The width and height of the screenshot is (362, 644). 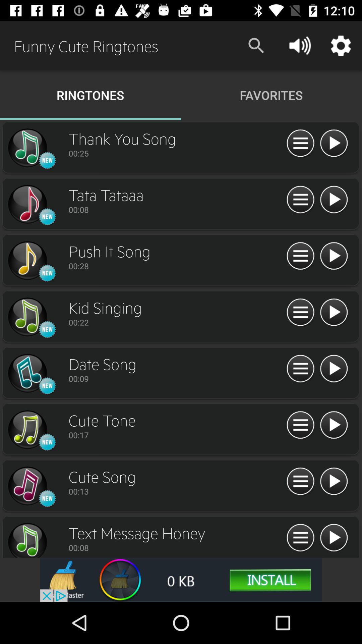 I want to click on play song, so click(x=334, y=482).